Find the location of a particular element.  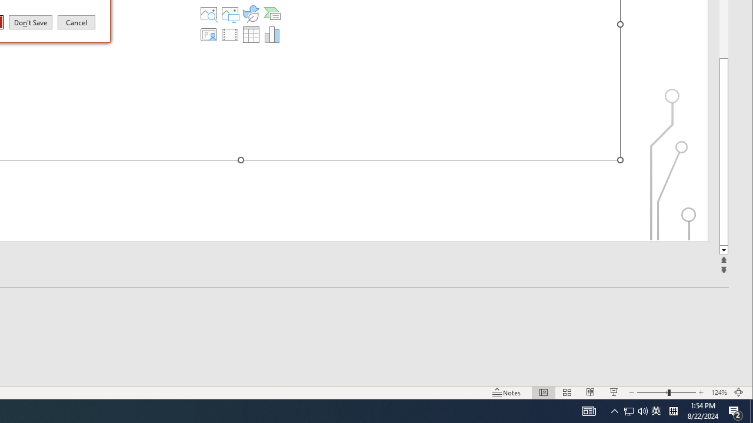

Zoom 124% is located at coordinates (751, 411).